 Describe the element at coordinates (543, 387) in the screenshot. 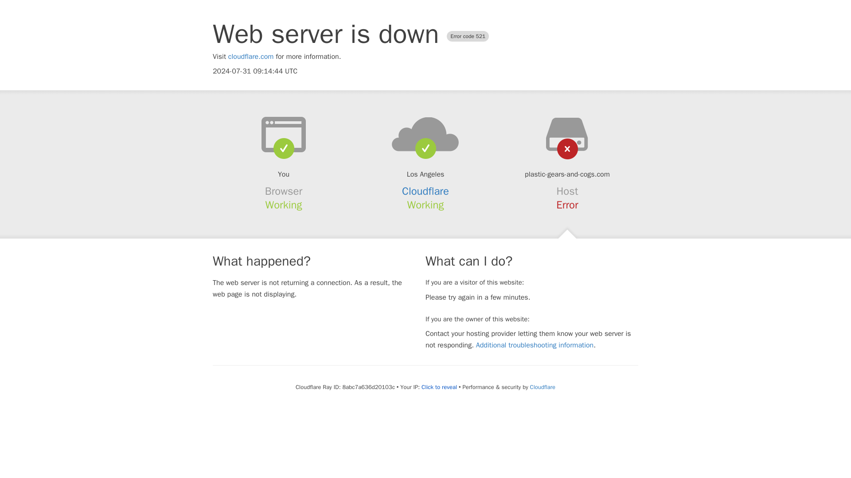

I see `Cloudflare` at that location.